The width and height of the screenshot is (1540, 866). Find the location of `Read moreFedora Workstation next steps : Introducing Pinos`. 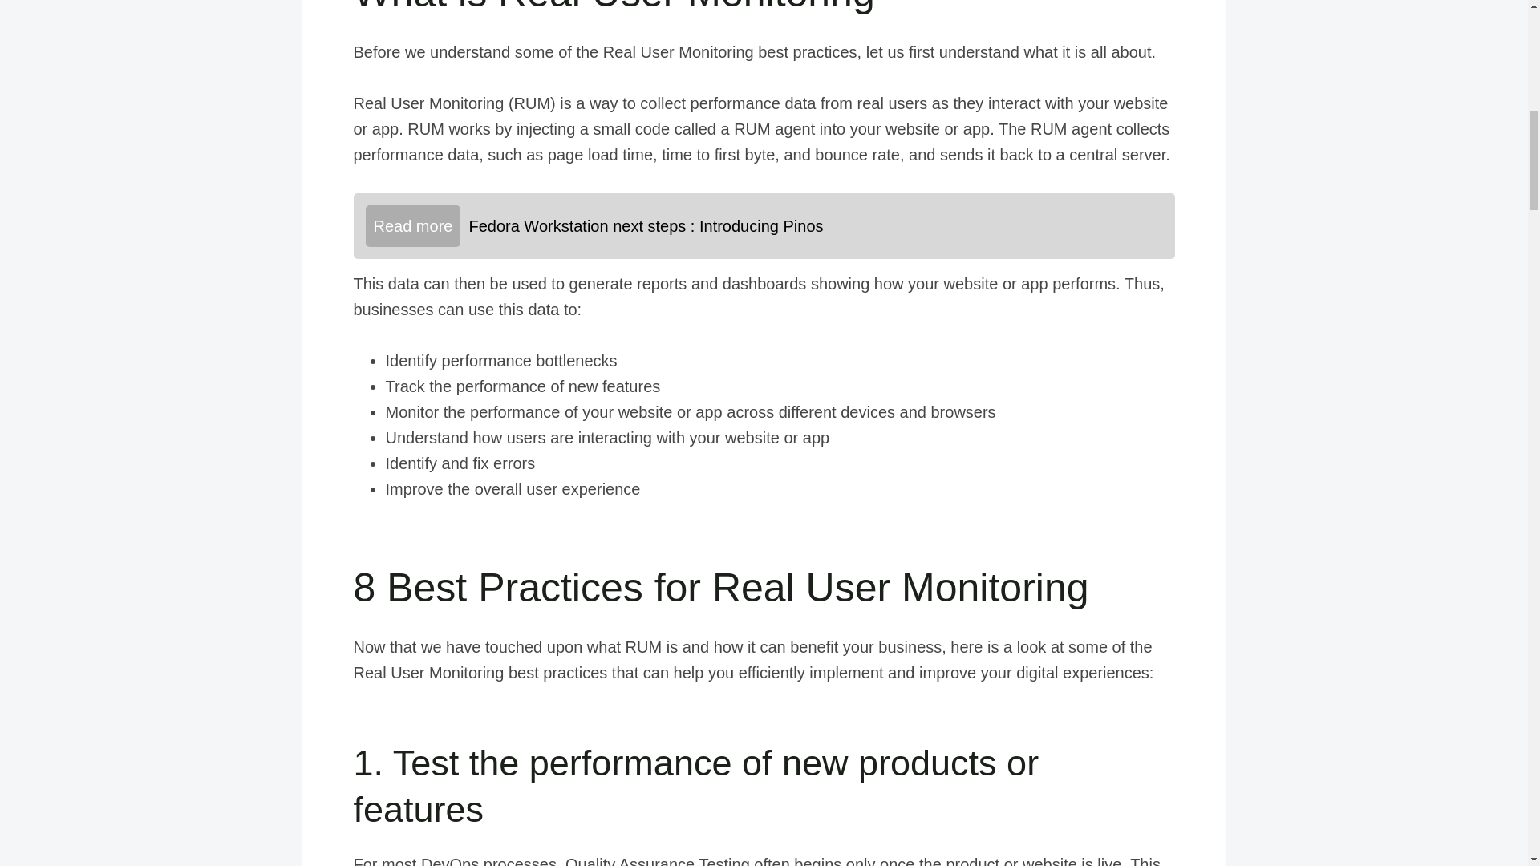

Read moreFedora Workstation next steps : Introducing Pinos is located at coordinates (763, 225).